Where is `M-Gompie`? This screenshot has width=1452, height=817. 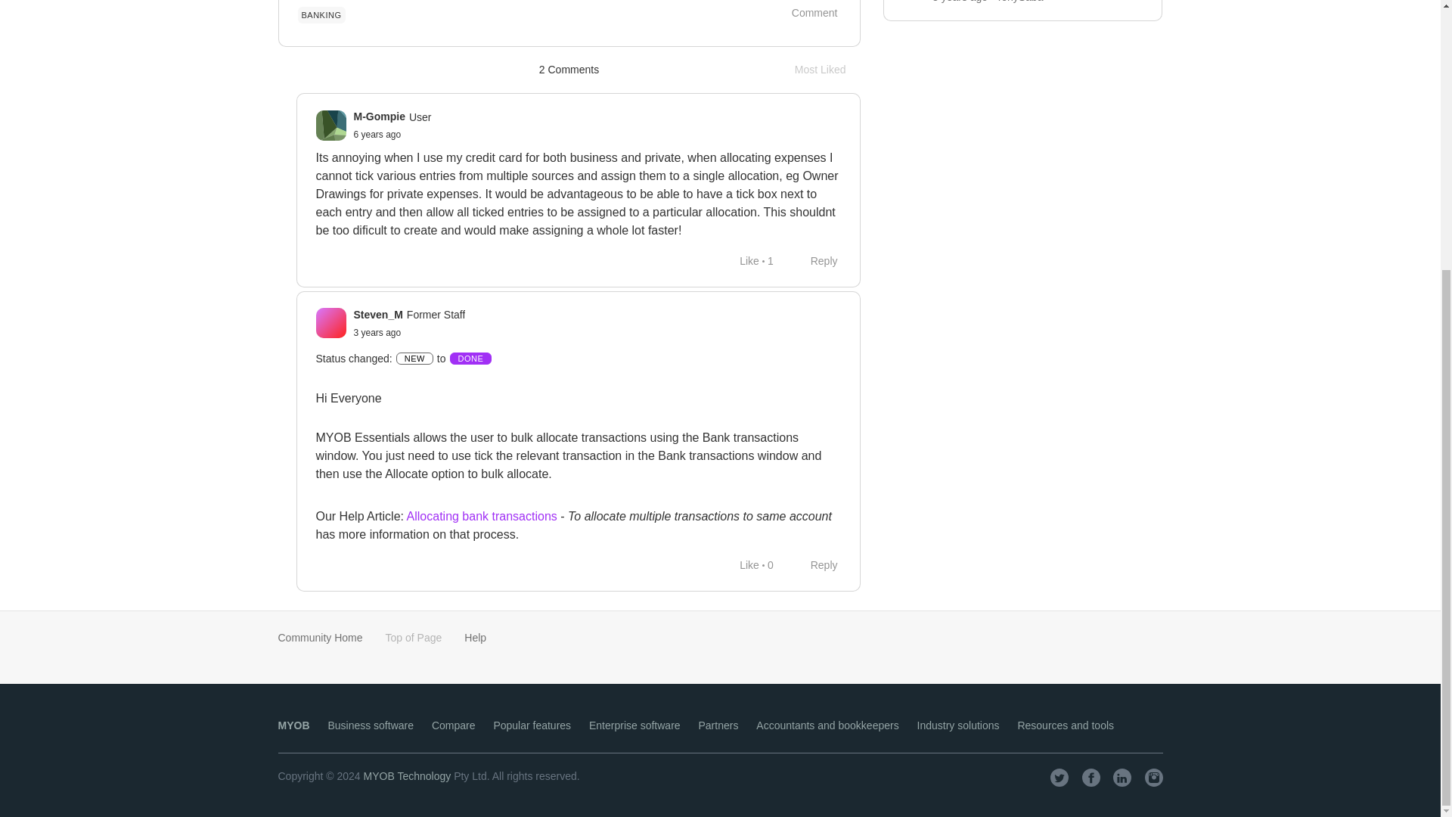 M-Gompie is located at coordinates (380, 116).